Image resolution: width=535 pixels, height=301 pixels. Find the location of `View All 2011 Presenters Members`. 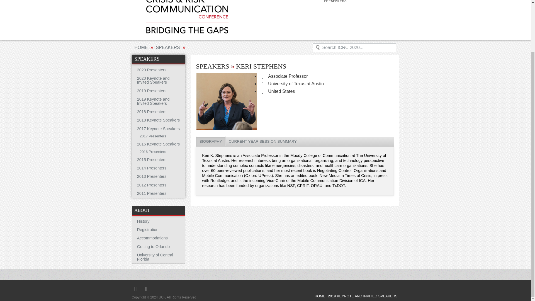

View All 2011 Presenters Members is located at coordinates (158, 193).